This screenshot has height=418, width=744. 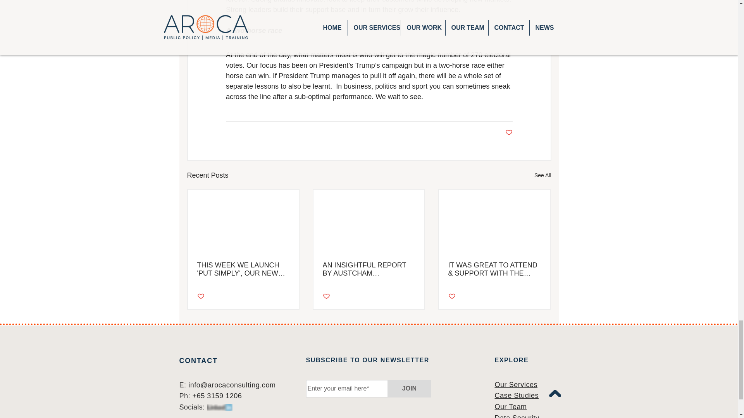 What do you see at coordinates (542, 175) in the screenshot?
I see `See All` at bounding box center [542, 175].